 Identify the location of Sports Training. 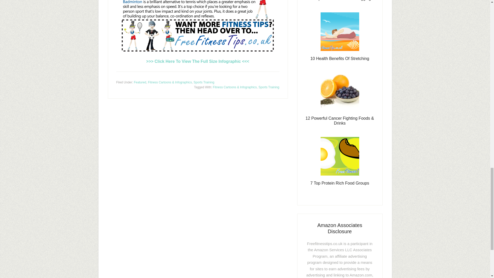
(204, 82).